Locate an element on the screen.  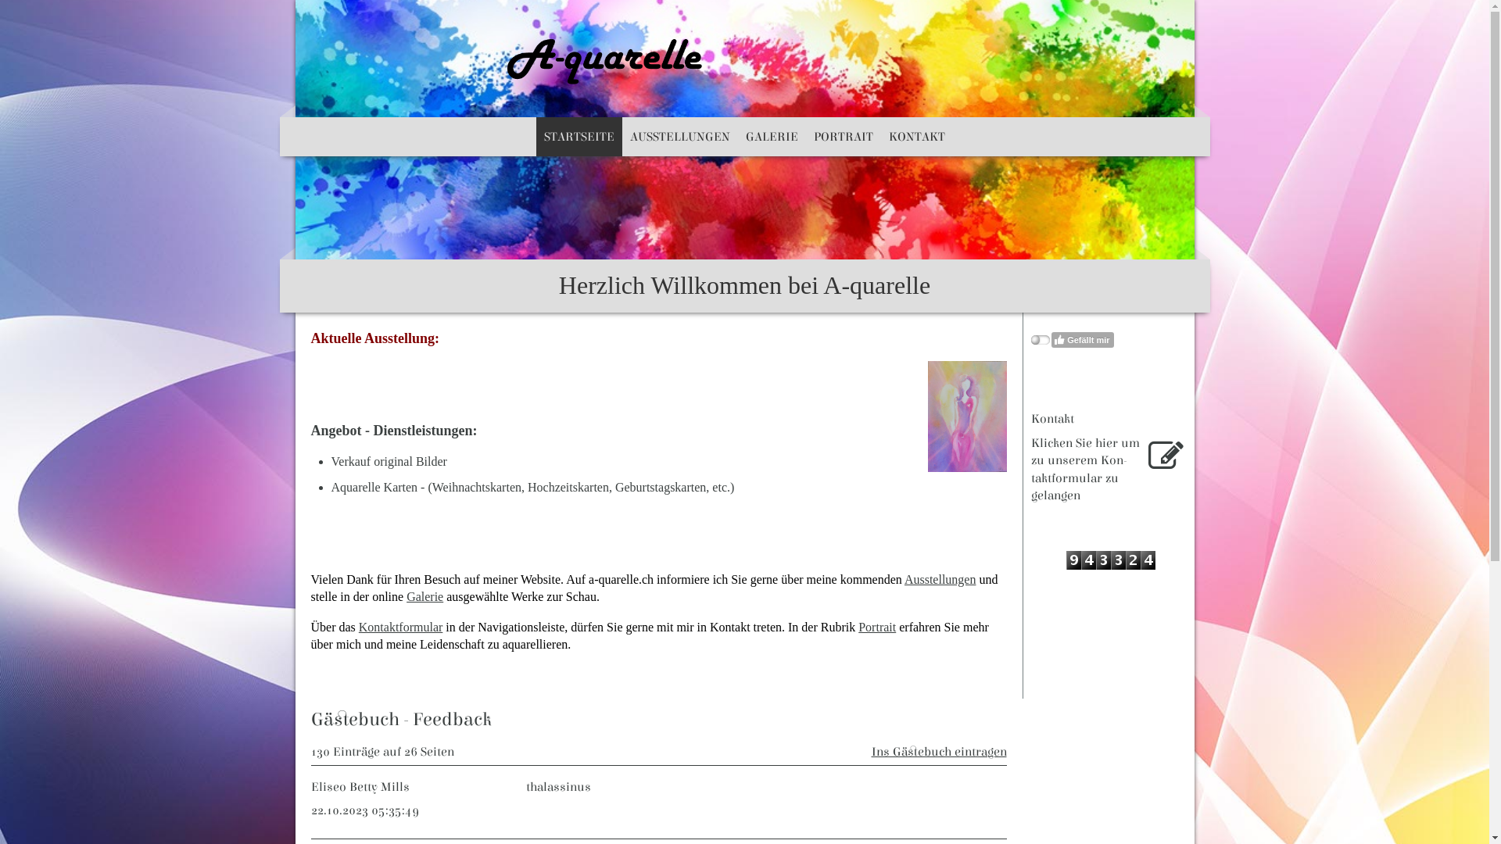
Portrait is located at coordinates (877, 627).